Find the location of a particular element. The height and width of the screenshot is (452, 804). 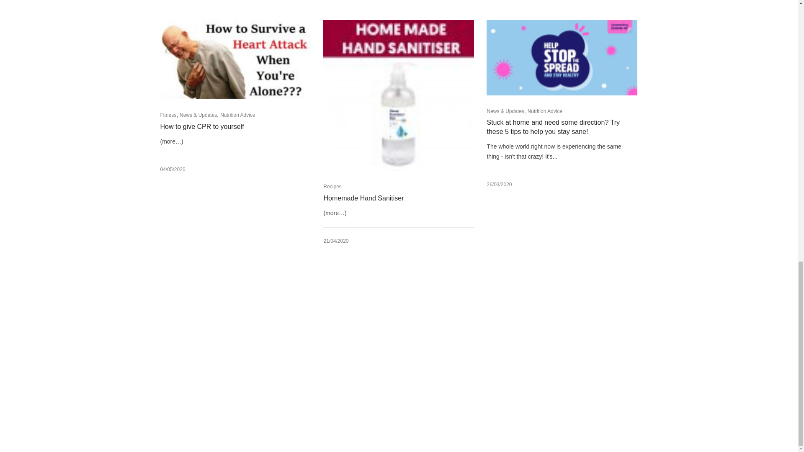

Fitness is located at coordinates (168, 115).